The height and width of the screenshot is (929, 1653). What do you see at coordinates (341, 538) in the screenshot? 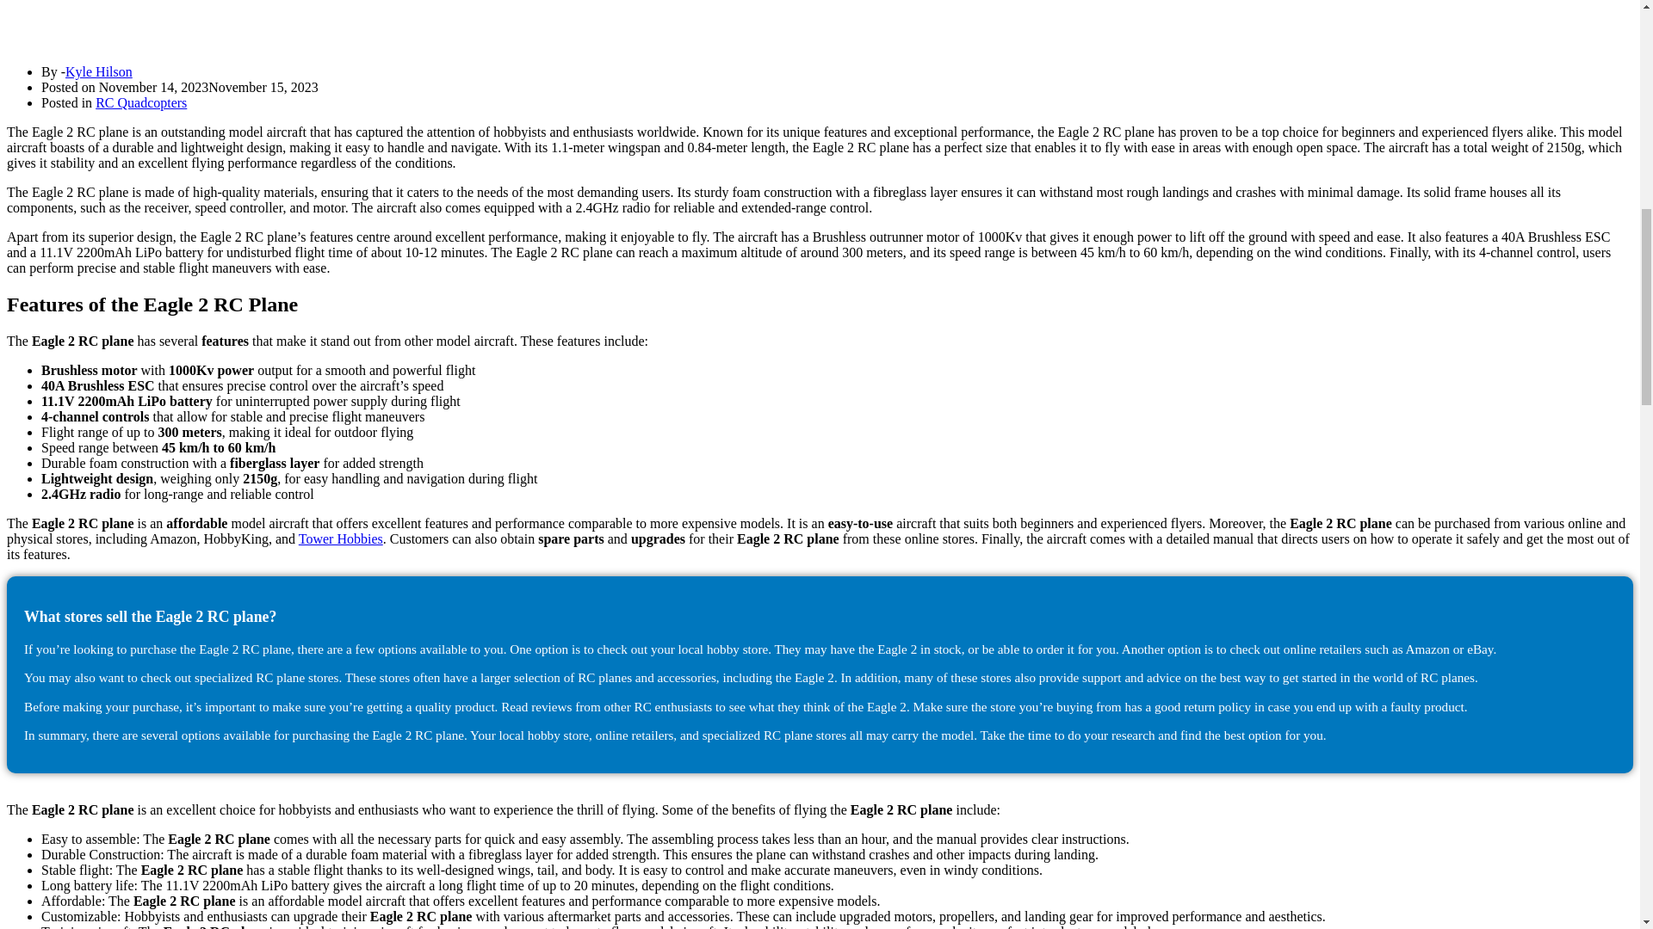
I see `Tower Hobbies` at bounding box center [341, 538].